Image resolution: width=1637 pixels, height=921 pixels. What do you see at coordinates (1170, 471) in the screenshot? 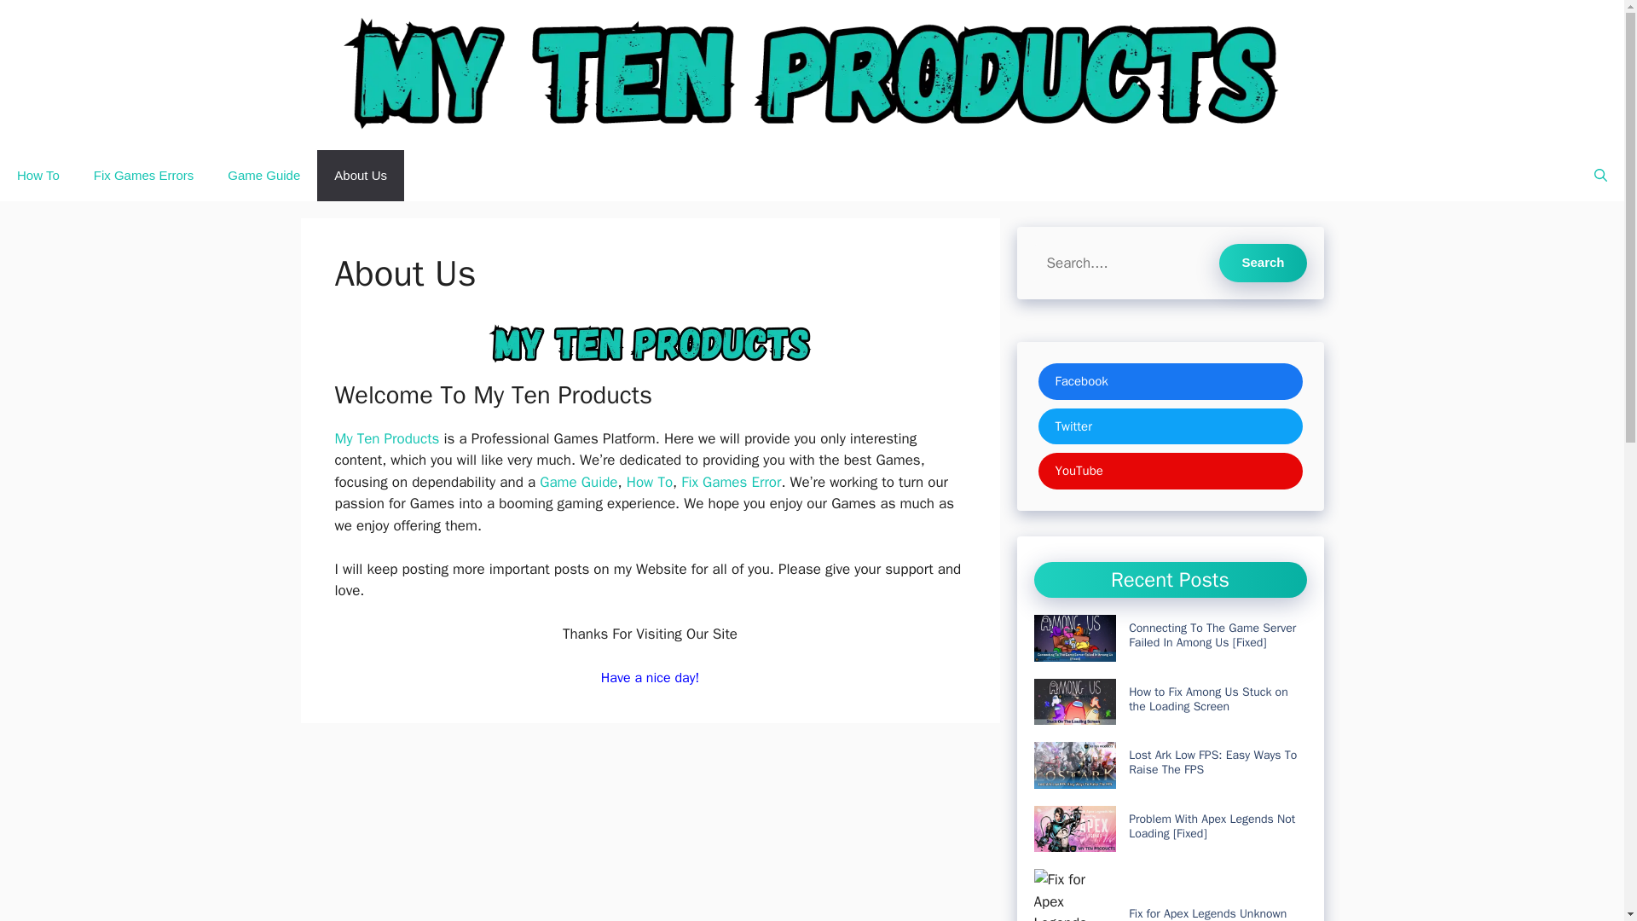
I see `YouTube` at bounding box center [1170, 471].